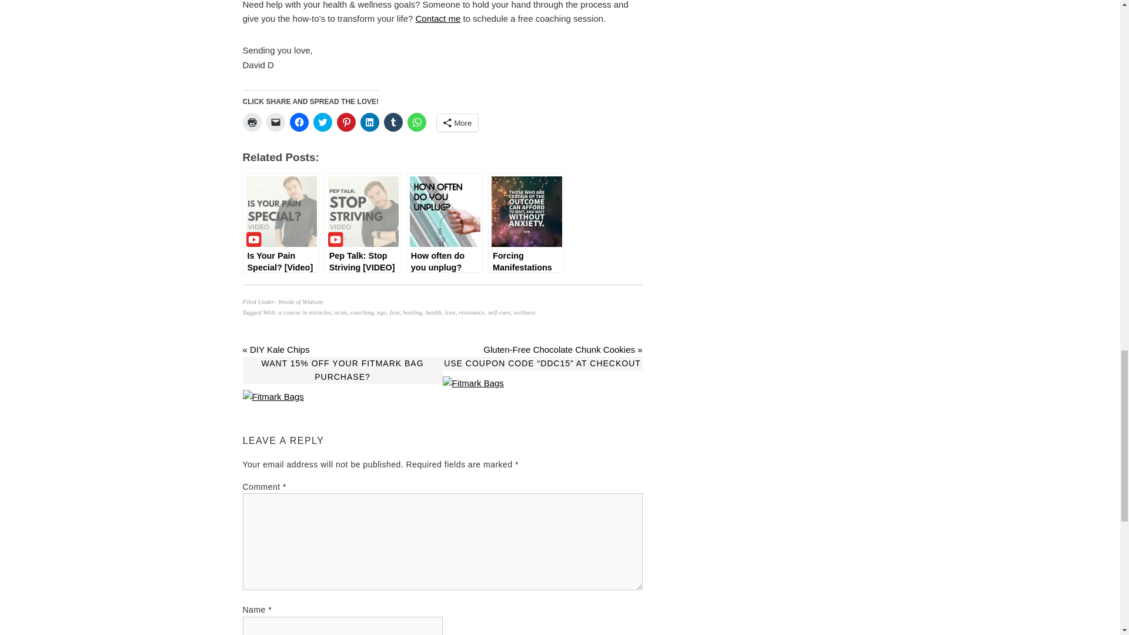  What do you see at coordinates (369, 122) in the screenshot?
I see `Click to share on LinkedIn` at bounding box center [369, 122].